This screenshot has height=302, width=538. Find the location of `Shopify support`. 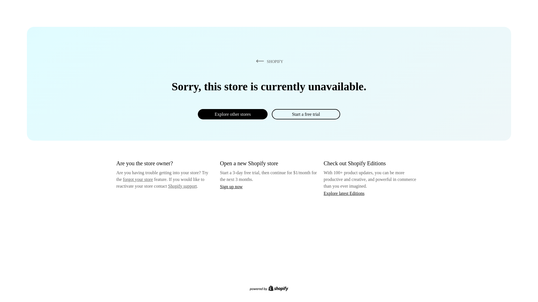

Shopify support is located at coordinates (182, 186).